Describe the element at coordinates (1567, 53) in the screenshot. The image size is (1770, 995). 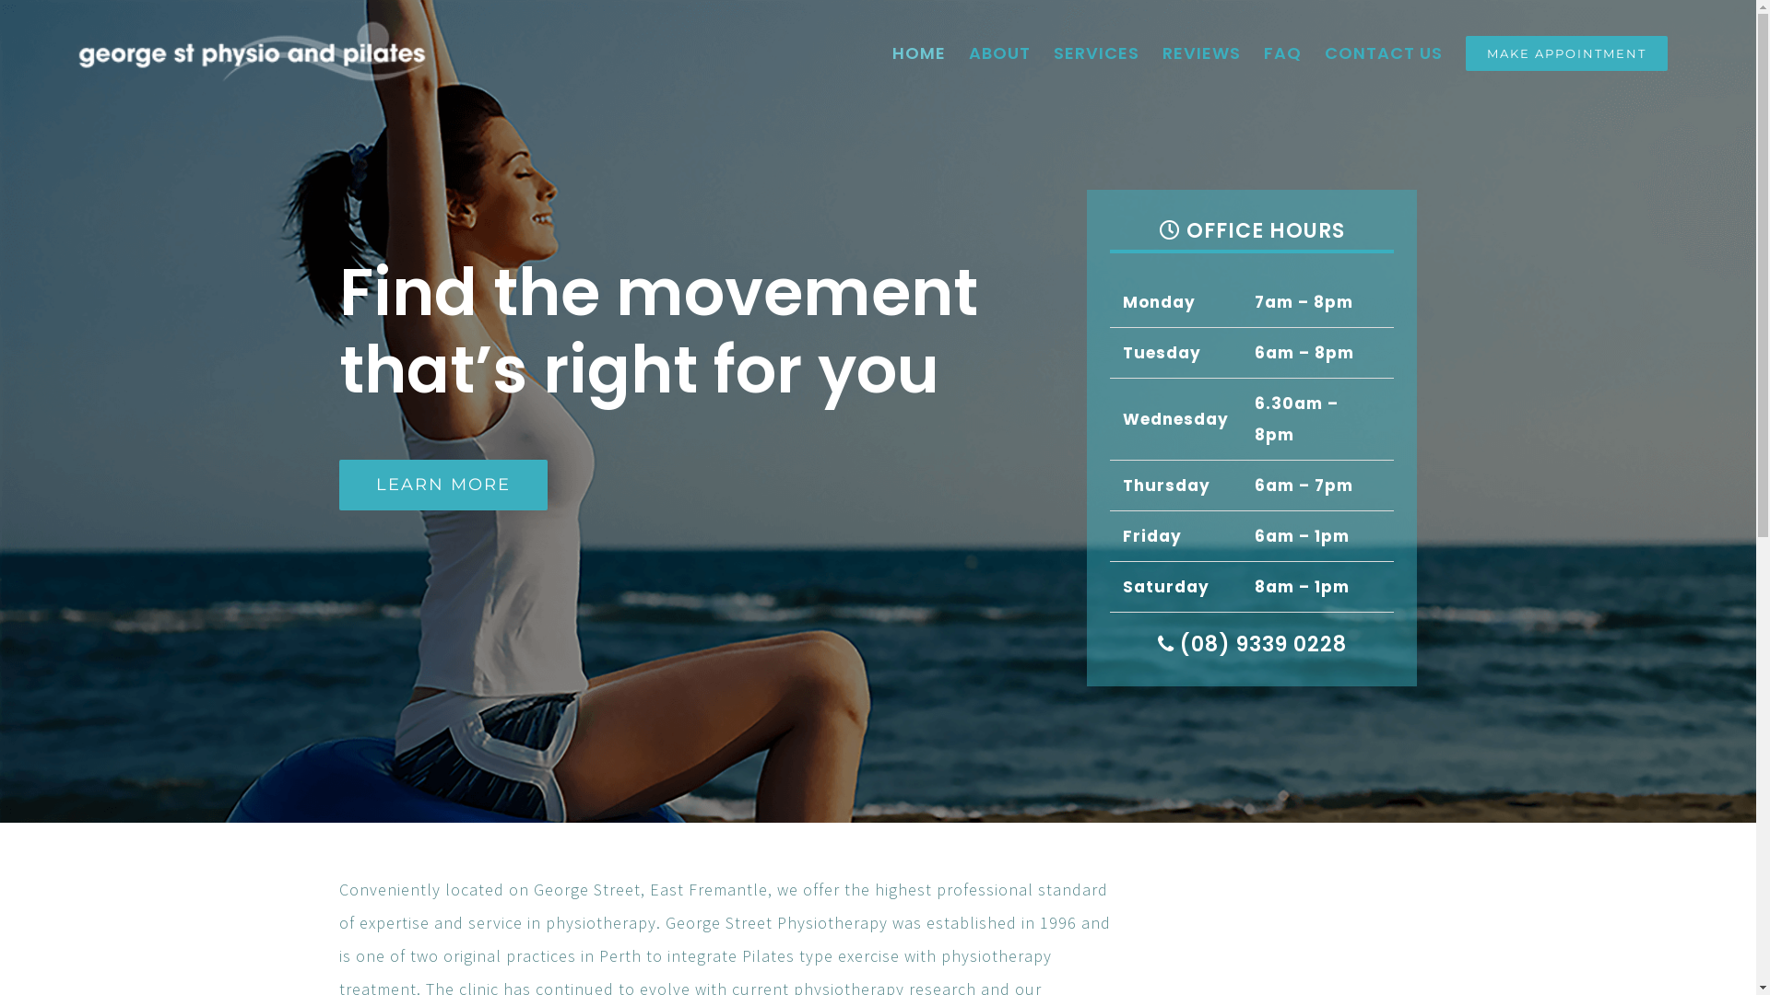
I see `MAKE APPOINTMENT` at that location.